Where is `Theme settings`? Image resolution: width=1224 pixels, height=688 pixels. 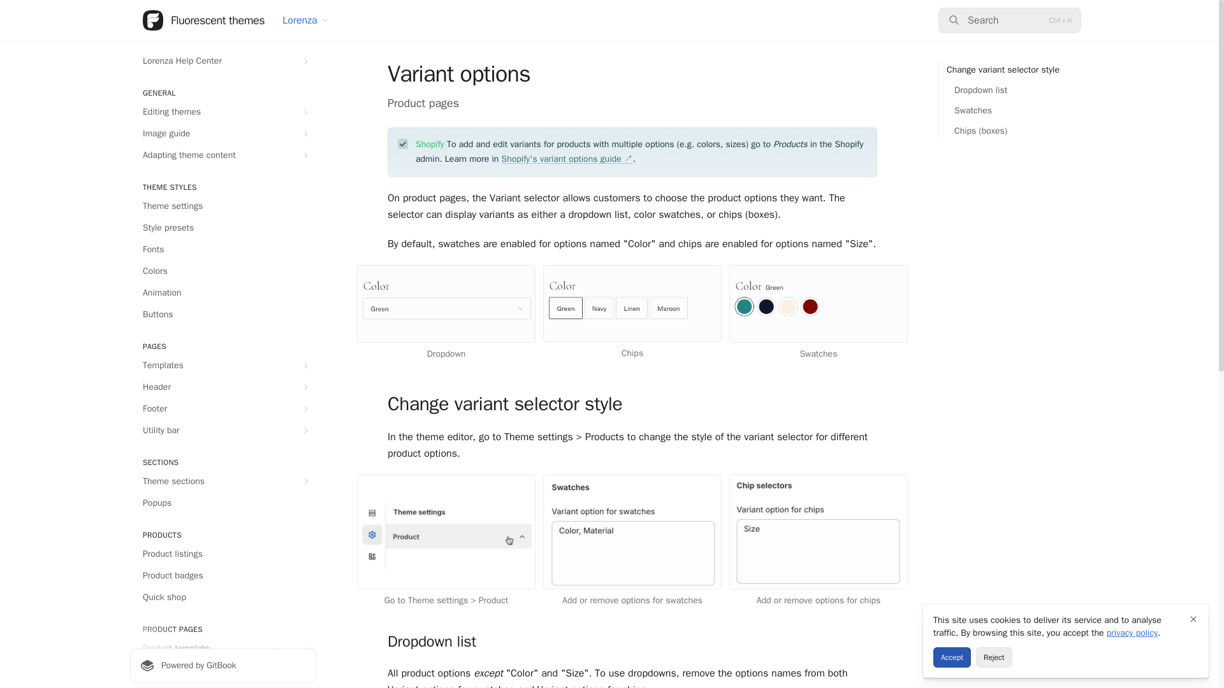
Theme settings is located at coordinates (222, 206).